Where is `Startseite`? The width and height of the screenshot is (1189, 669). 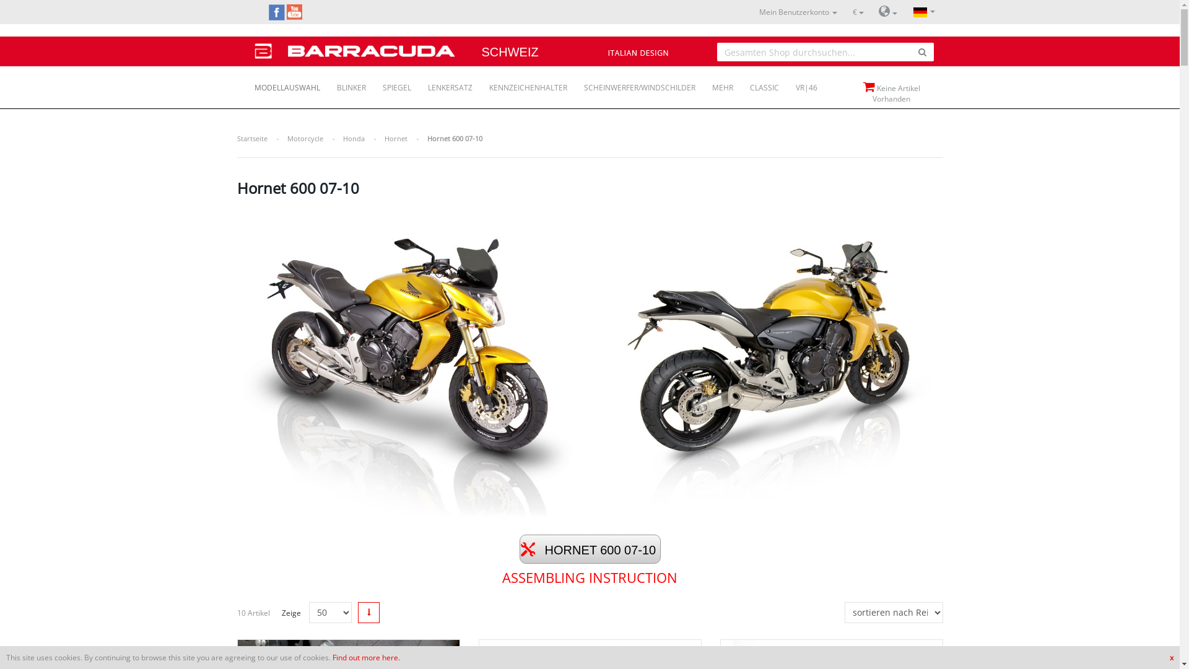
Startseite is located at coordinates (251, 139).